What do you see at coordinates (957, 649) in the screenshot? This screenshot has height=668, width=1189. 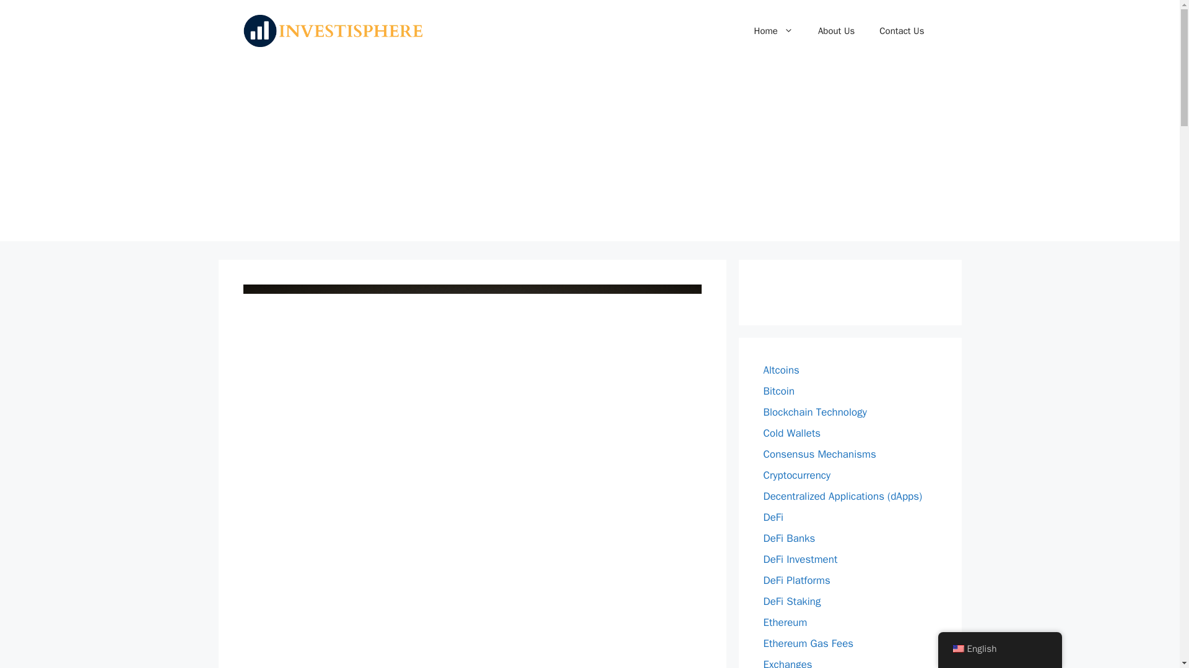 I see `English` at bounding box center [957, 649].